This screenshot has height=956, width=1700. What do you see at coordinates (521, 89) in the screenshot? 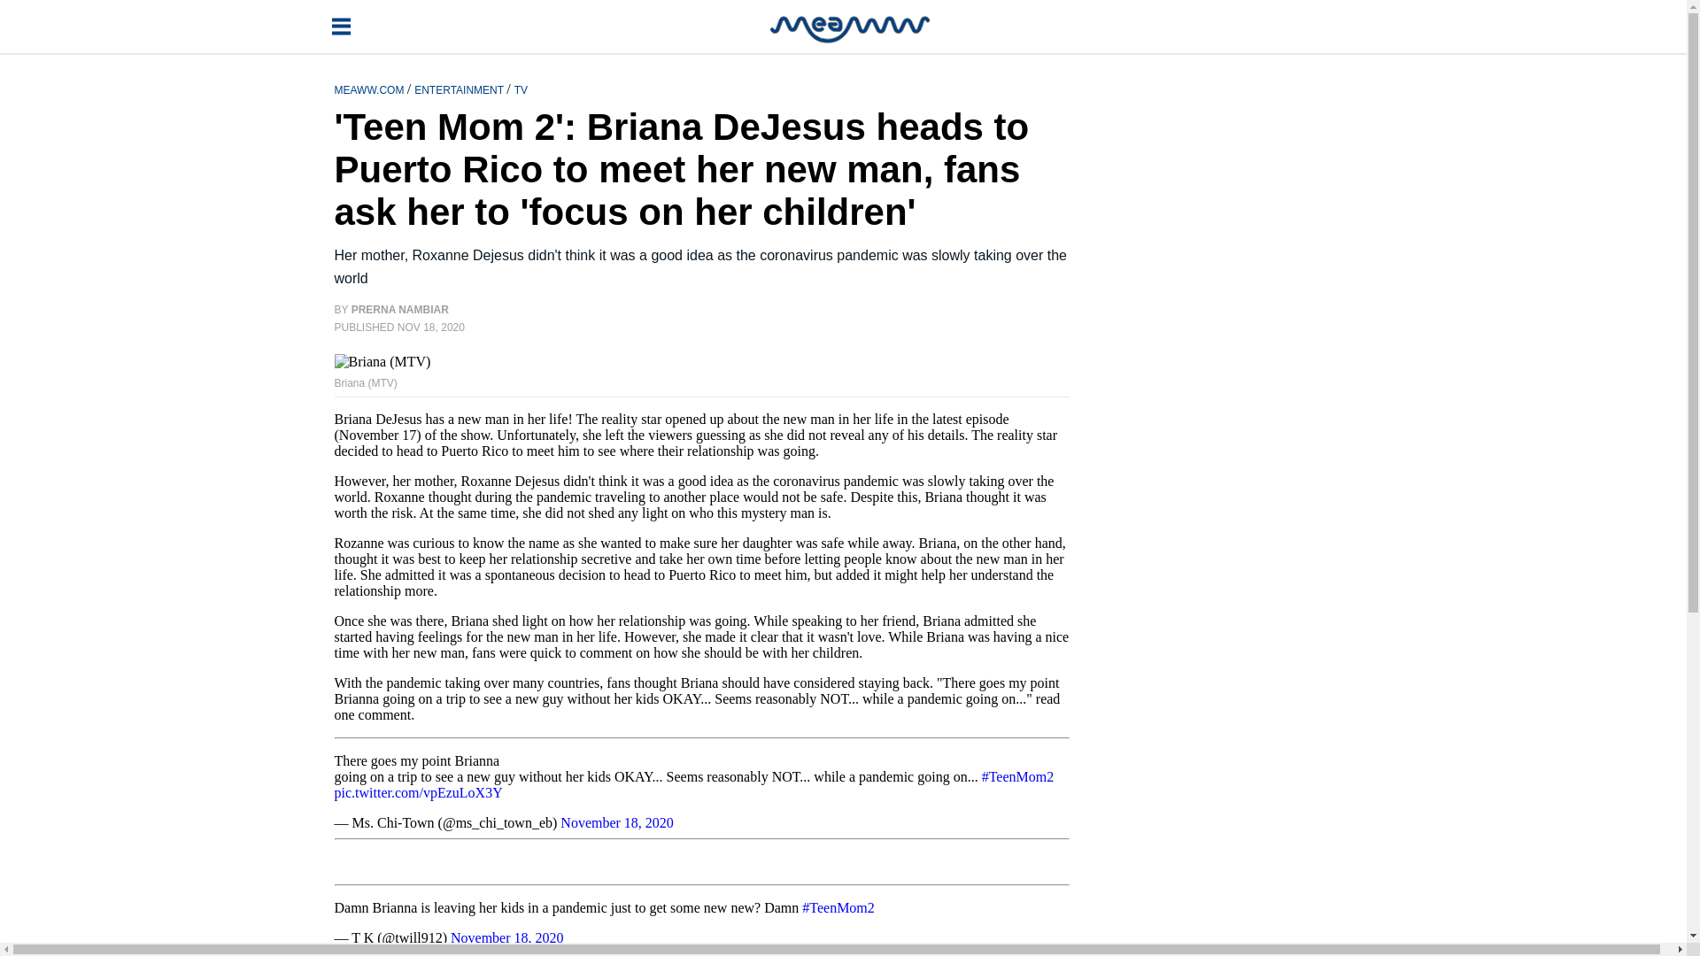
I see `TV` at bounding box center [521, 89].